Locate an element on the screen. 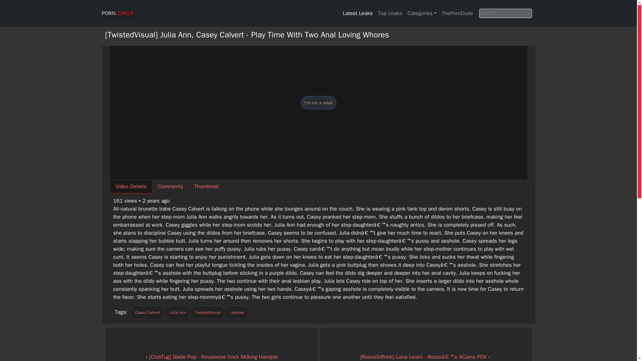 Image resolution: width=642 pixels, height=361 pixels. Thumbnail is located at coordinates (206, 186).